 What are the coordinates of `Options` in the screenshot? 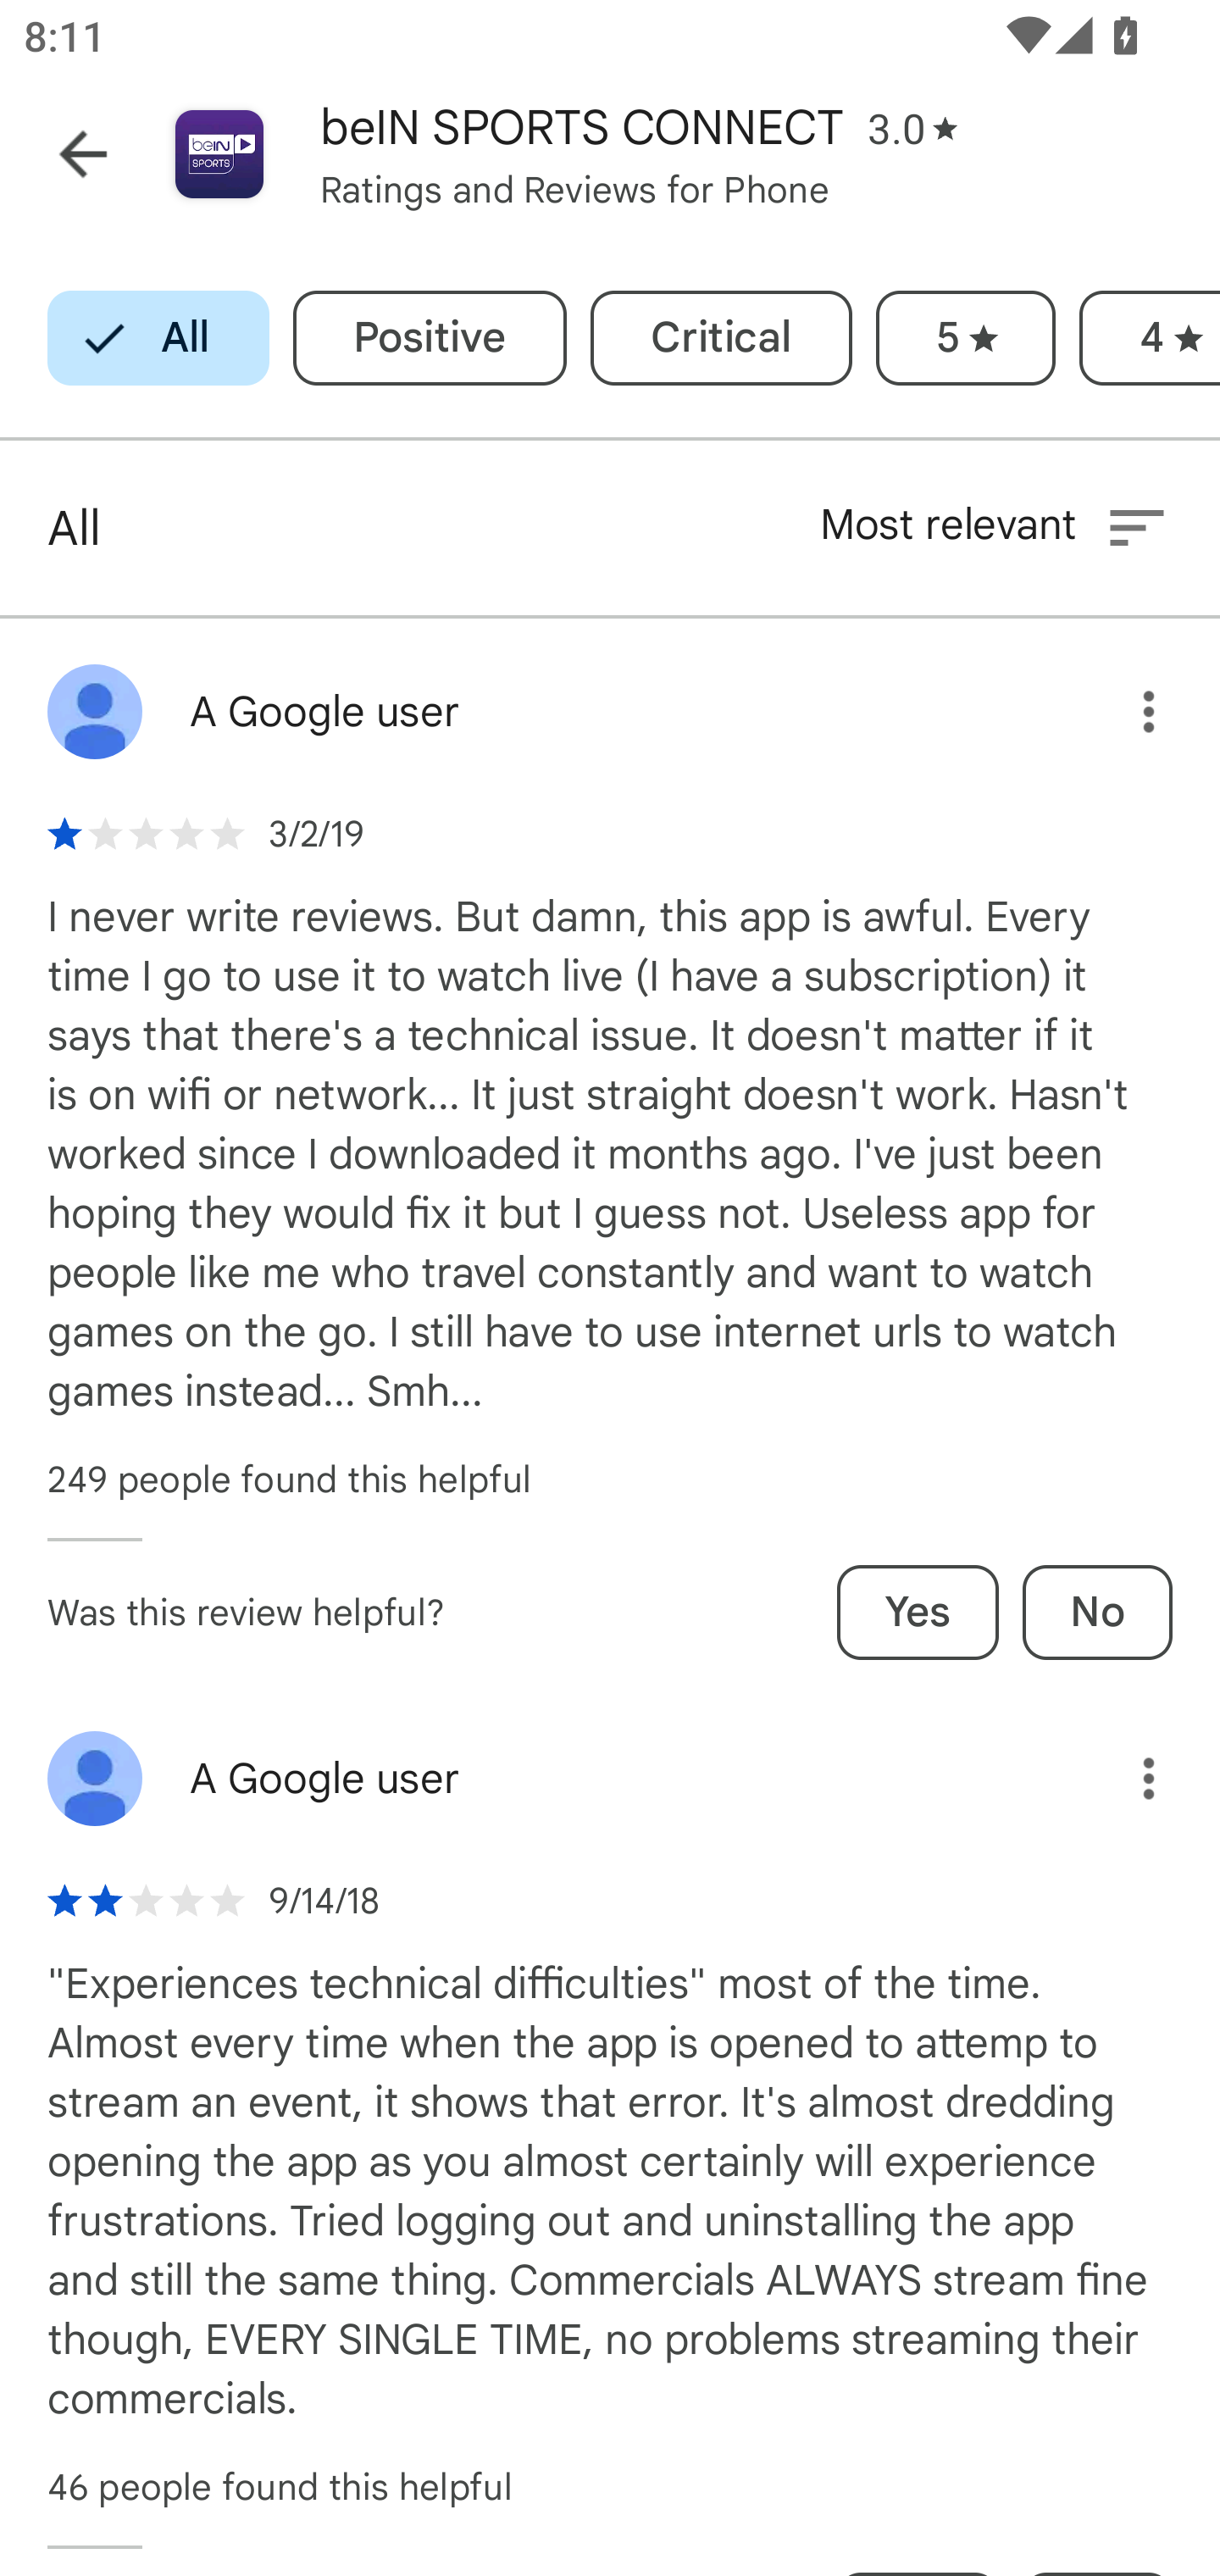 It's located at (1124, 712).